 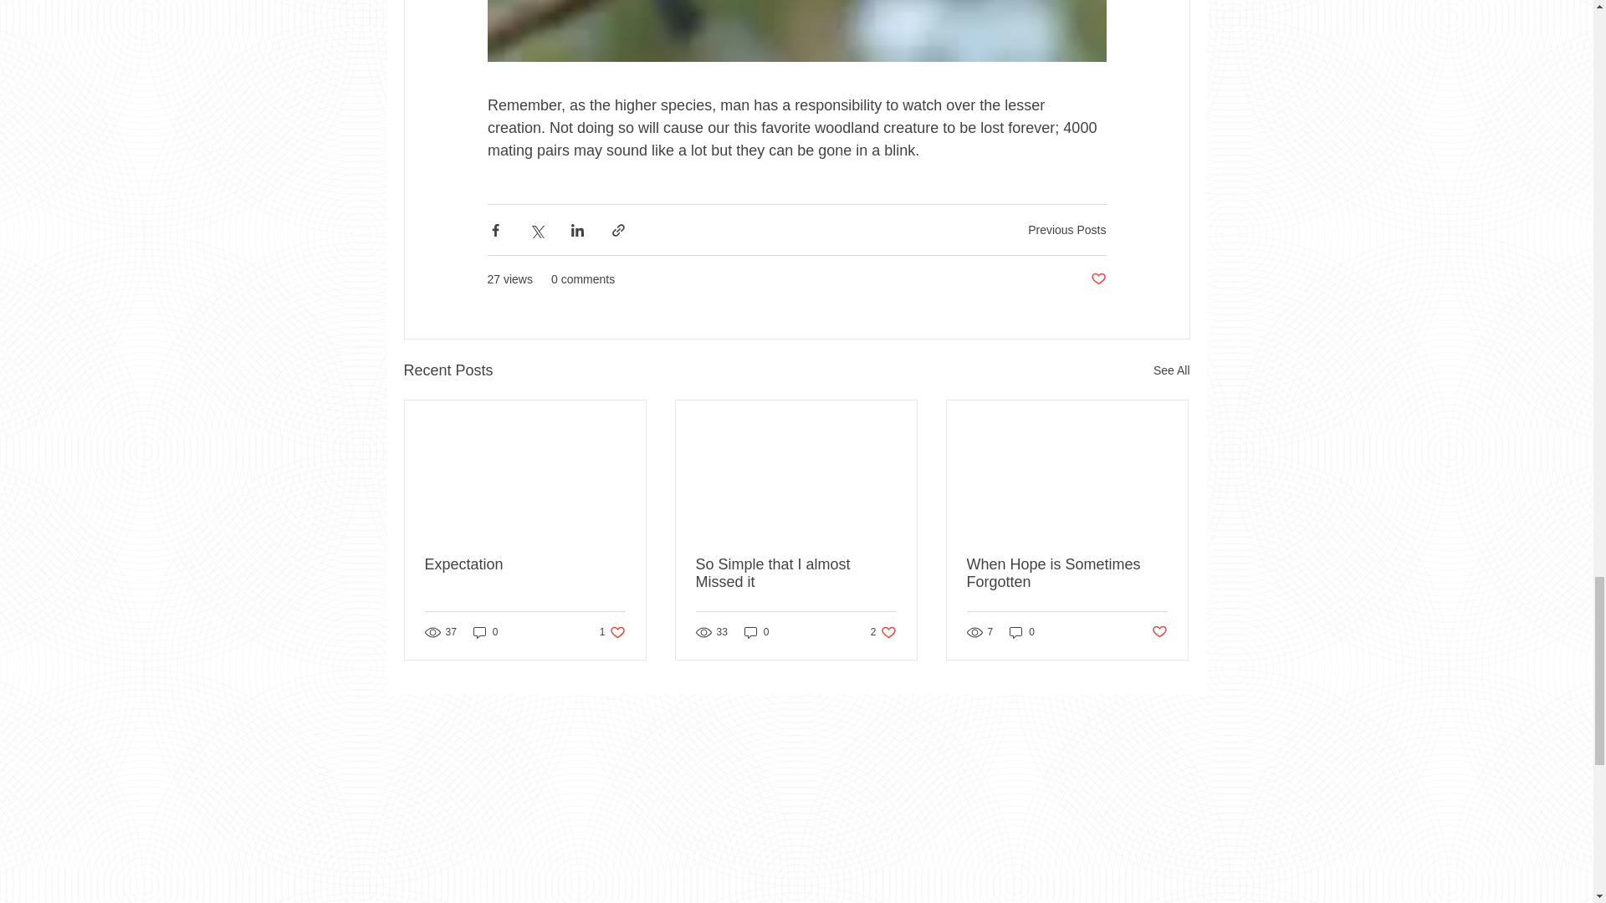 What do you see at coordinates (1022, 632) in the screenshot?
I see `Previous Posts` at bounding box center [1022, 632].